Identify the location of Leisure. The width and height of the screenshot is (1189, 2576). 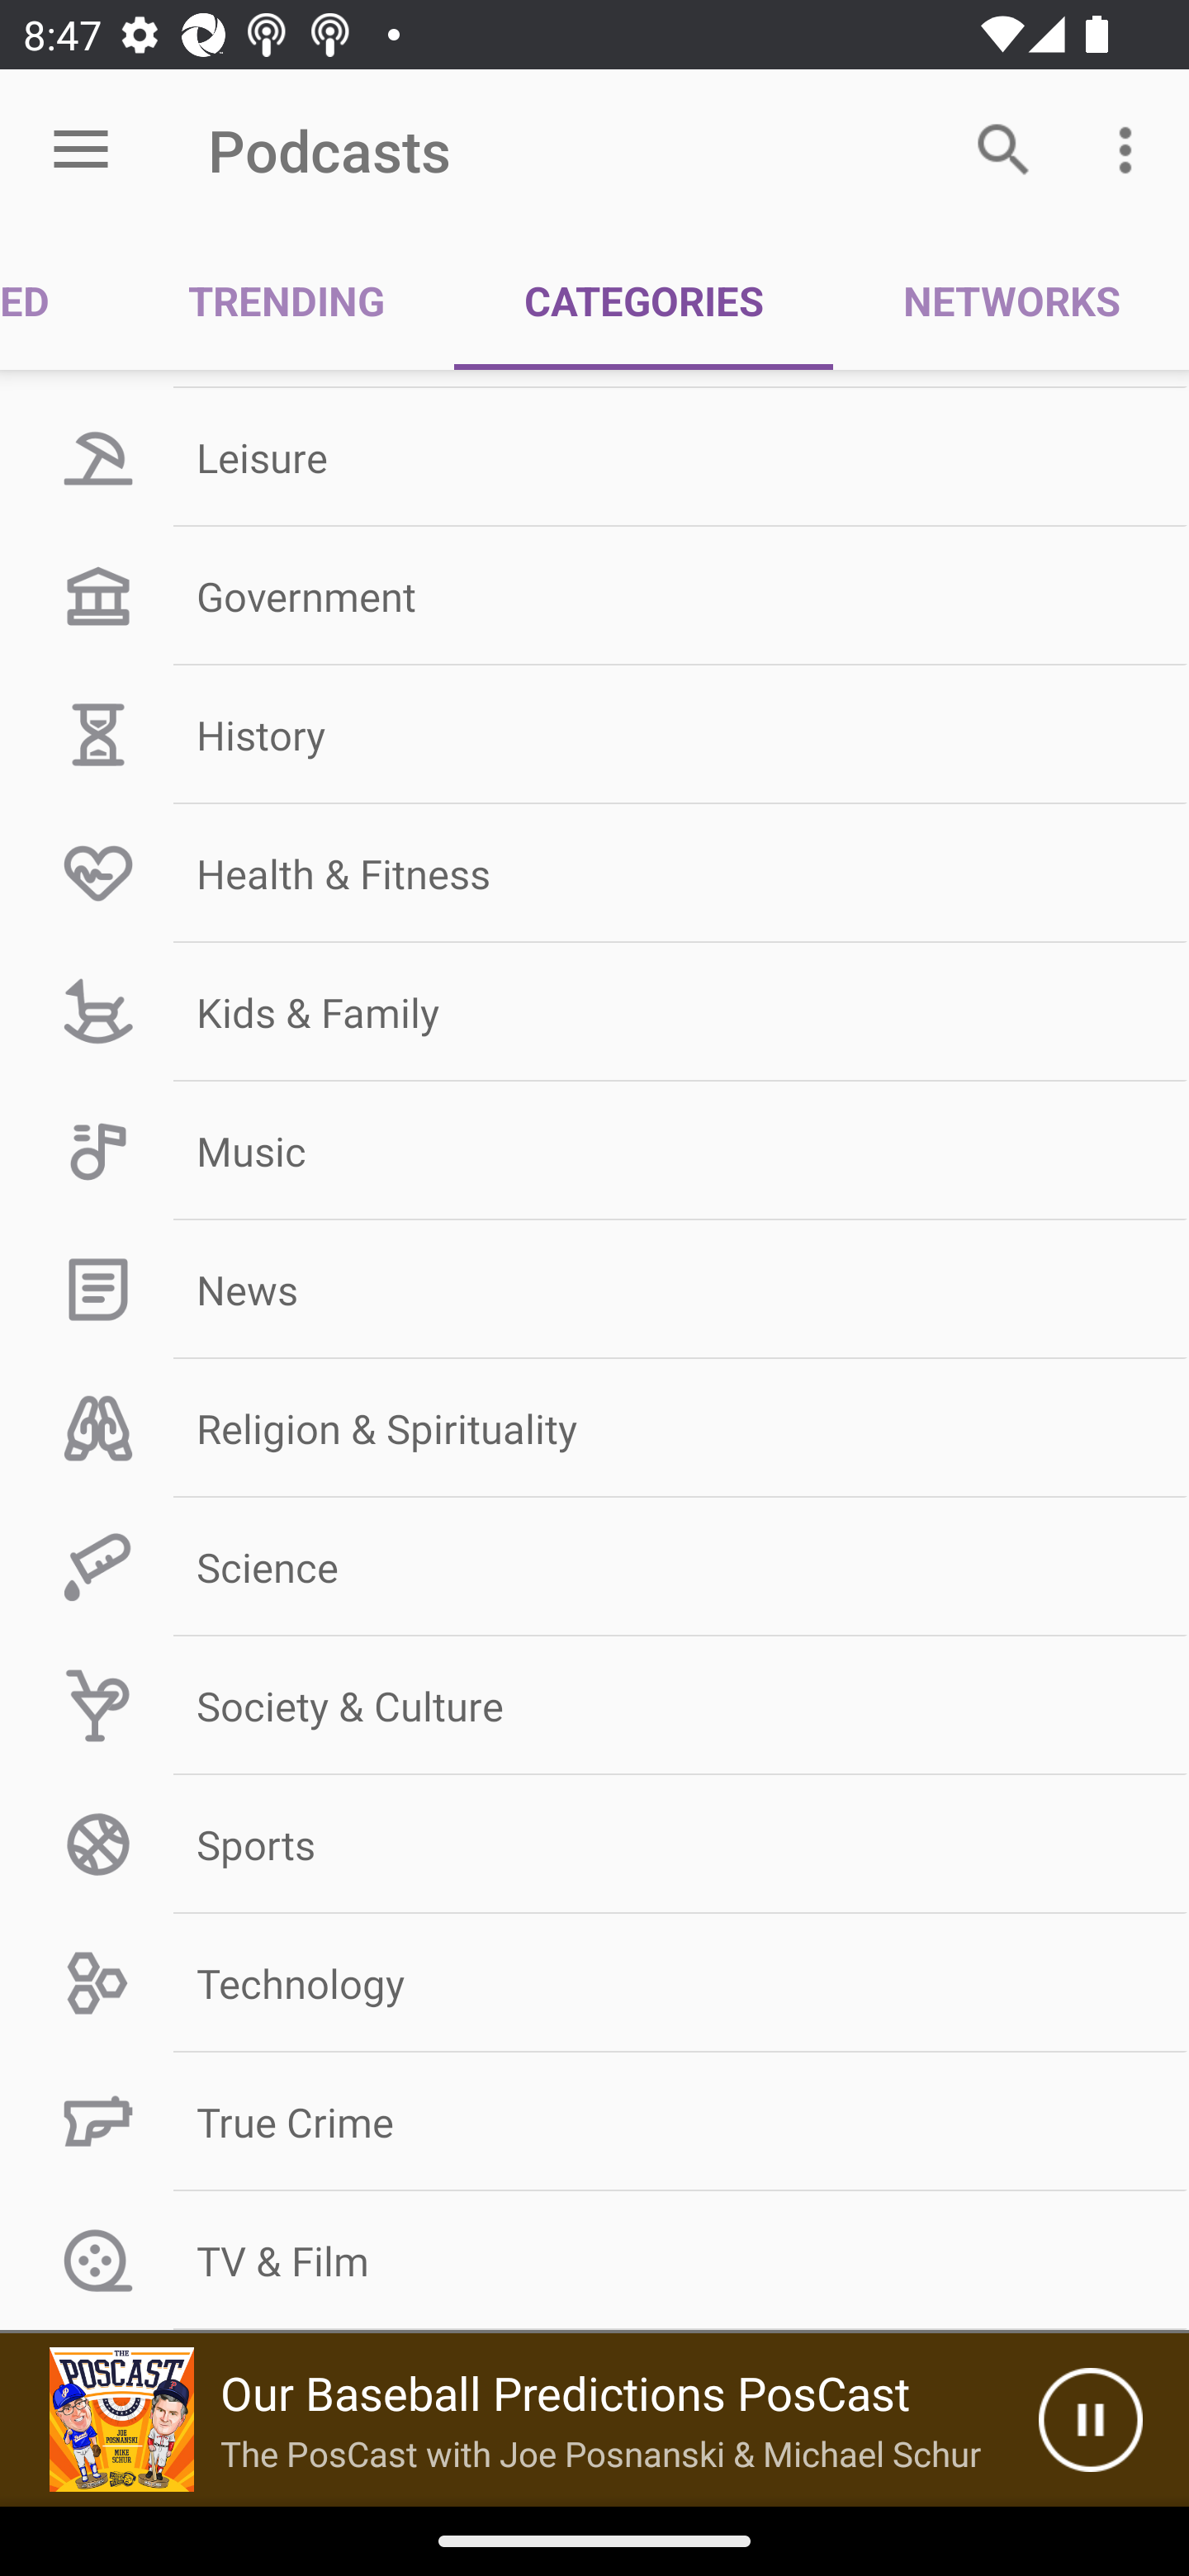
(594, 457).